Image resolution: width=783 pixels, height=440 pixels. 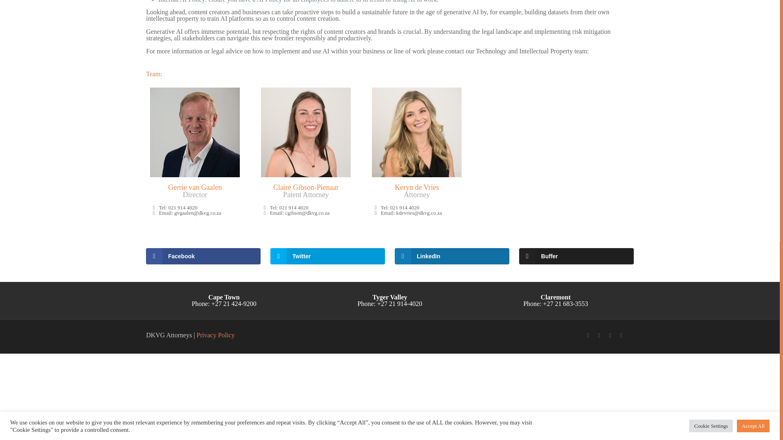 What do you see at coordinates (599, 335) in the screenshot?
I see `LinkedIn` at bounding box center [599, 335].